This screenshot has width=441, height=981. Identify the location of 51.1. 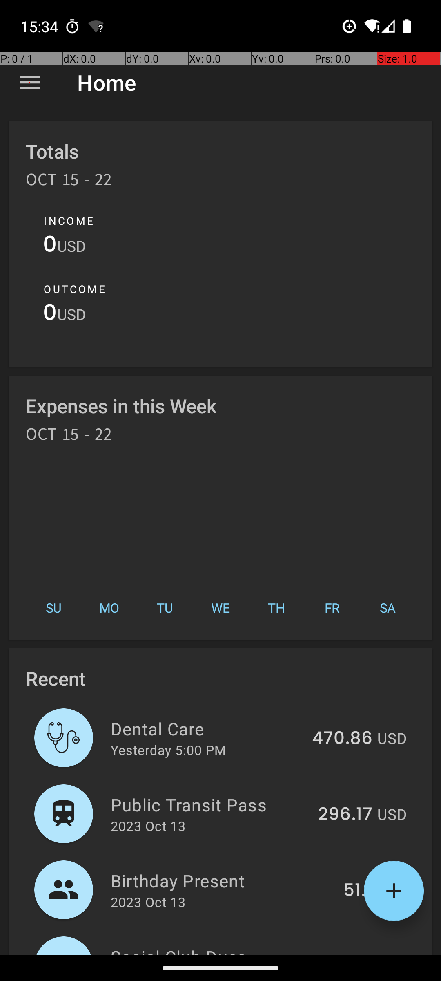
(358, 891).